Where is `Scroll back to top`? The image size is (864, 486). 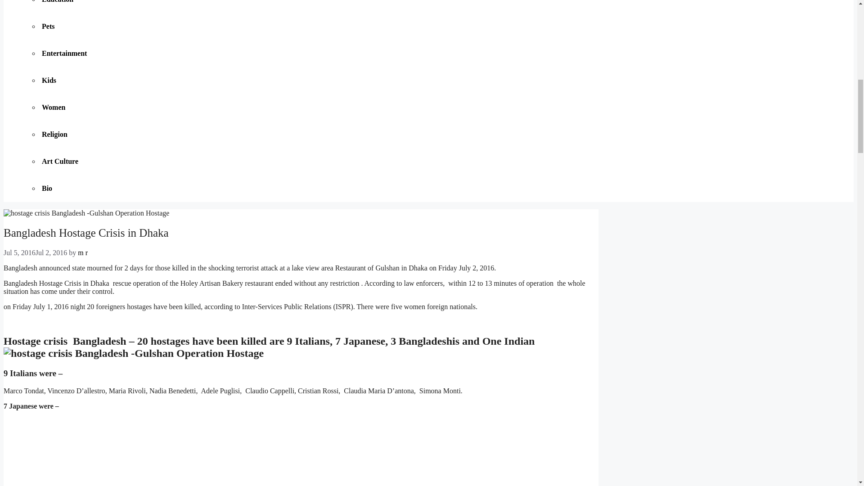
Scroll back to top is located at coordinates (835, 427).